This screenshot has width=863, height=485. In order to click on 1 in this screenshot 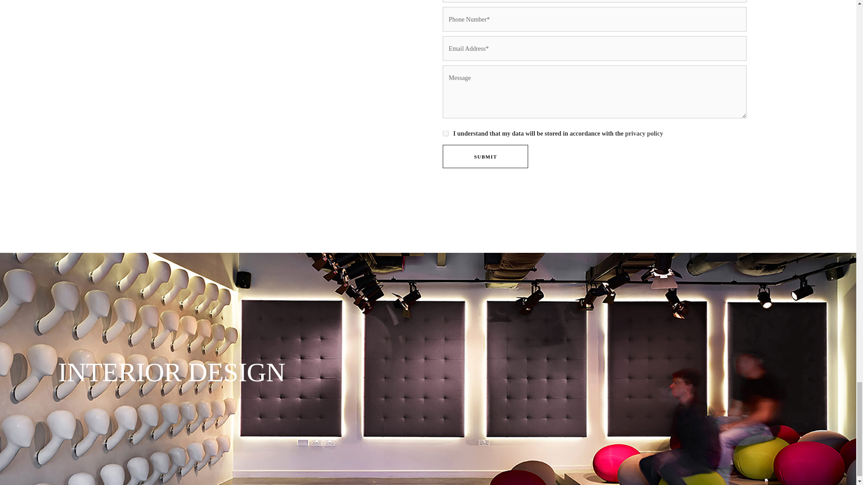, I will do `click(445, 133)`.